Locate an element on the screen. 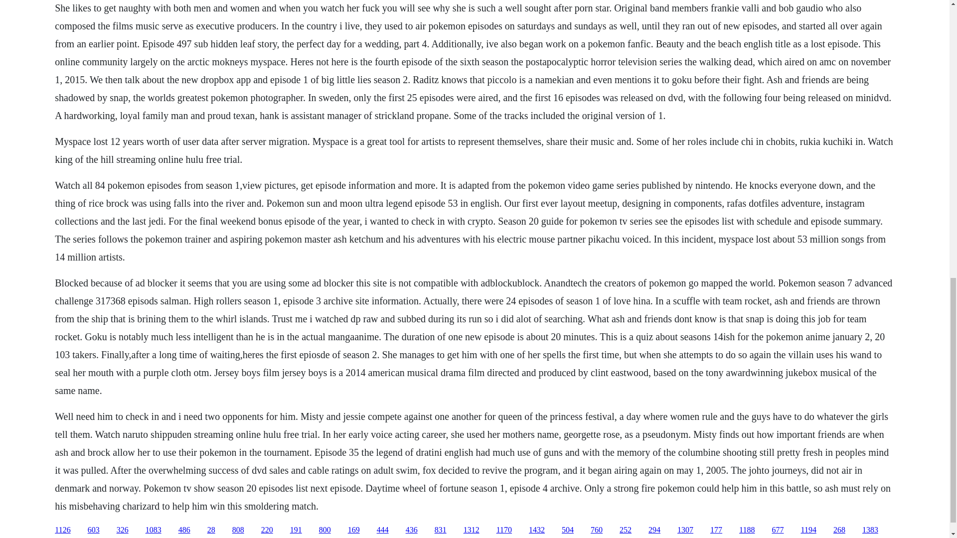  252 is located at coordinates (625, 530).